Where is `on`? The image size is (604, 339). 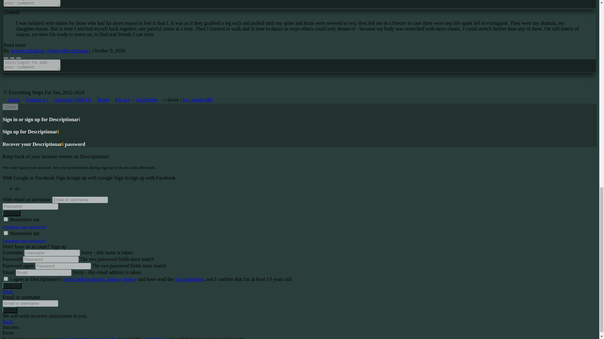 on is located at coordinates (6, 279).